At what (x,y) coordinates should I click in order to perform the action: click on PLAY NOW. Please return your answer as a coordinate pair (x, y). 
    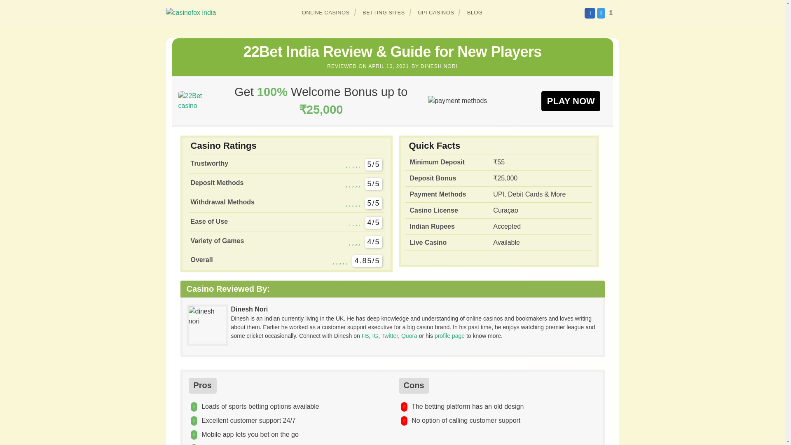
    Looking at the image, I should click on (571, 101).